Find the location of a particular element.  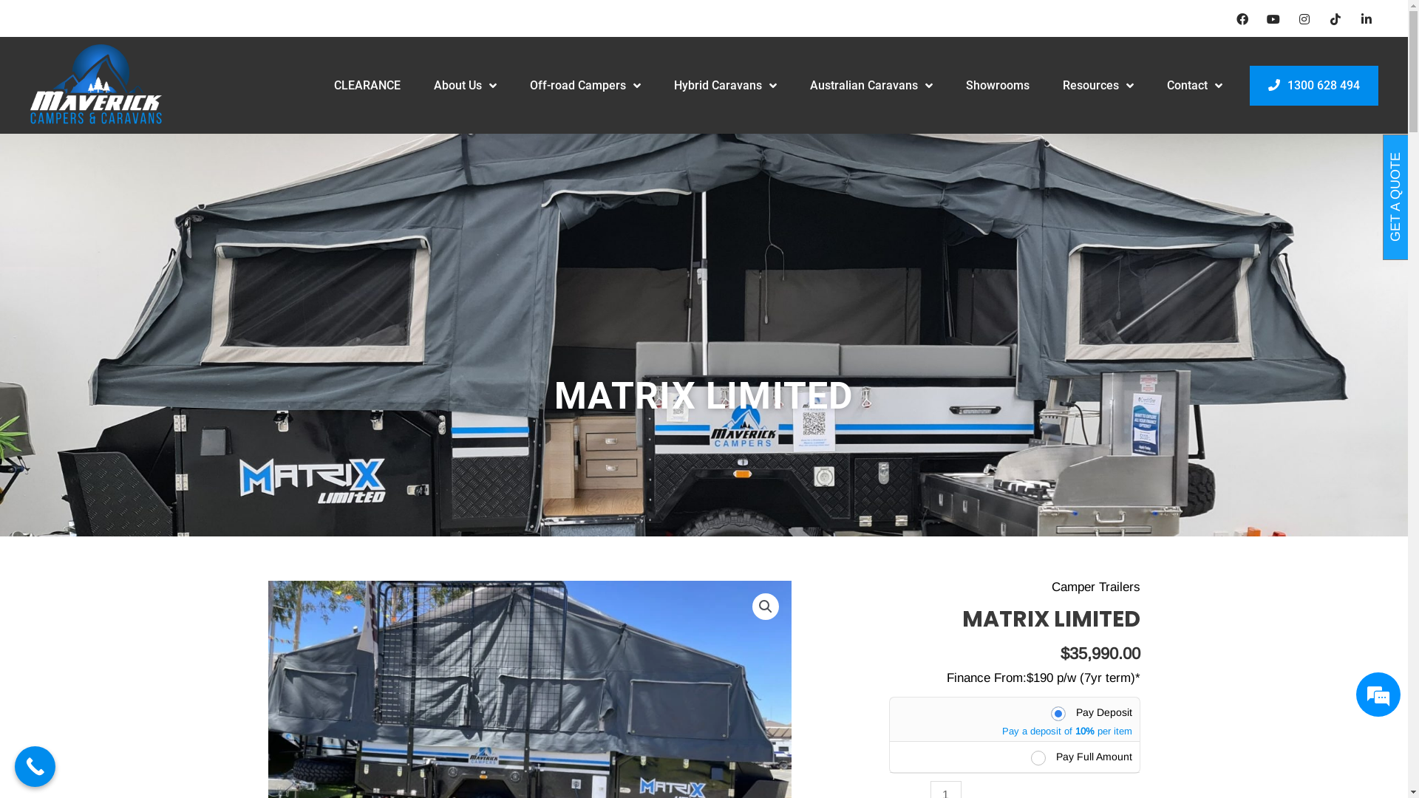

Facebook-f is located at coordinates (1242, 19).